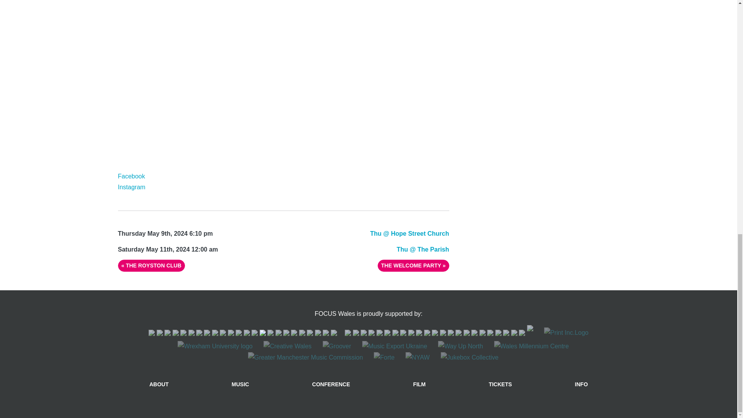 The height and width of the screenshot is (418, 743). What do you see at coordinates (131, 176) in the screenshot?
I see `Facebook` at bounding box center [131, 176].